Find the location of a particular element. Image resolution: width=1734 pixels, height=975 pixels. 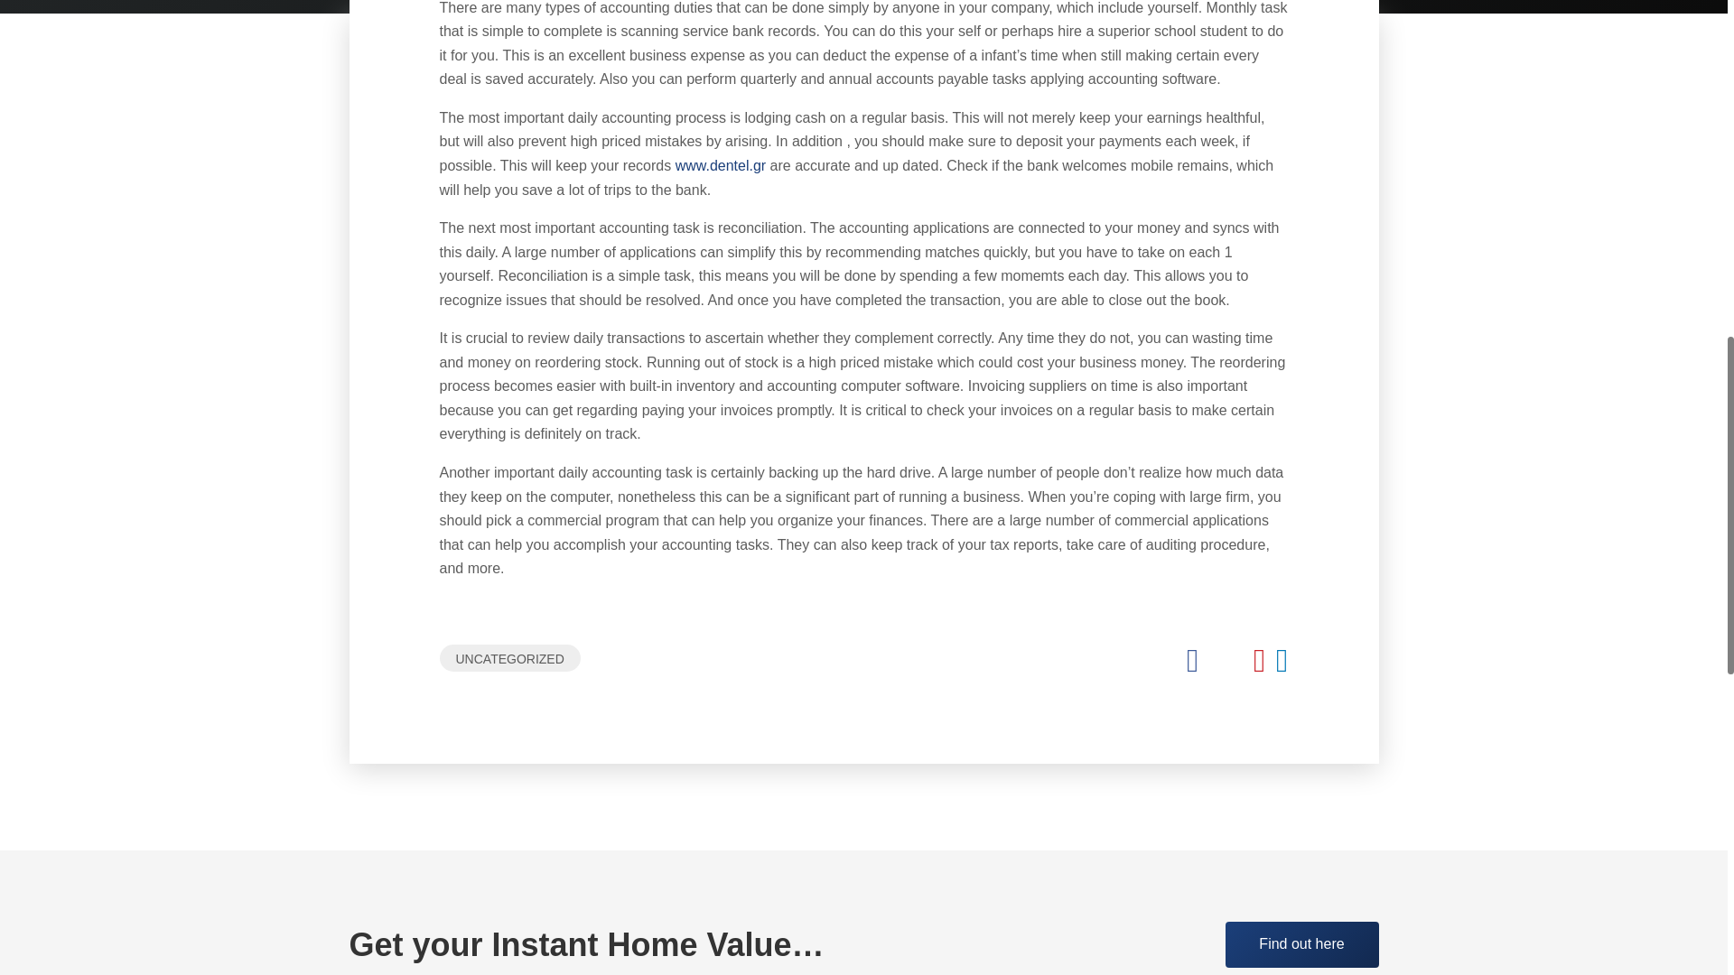

UNCATEGORIZED is located at coordinates (508, 657).